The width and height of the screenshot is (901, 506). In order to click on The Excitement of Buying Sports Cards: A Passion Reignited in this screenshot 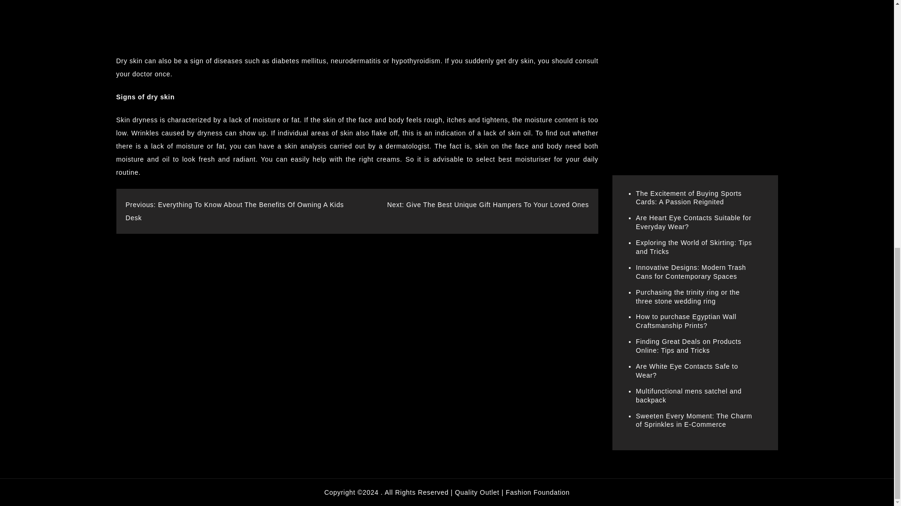, I will do `click(689, 198)`.